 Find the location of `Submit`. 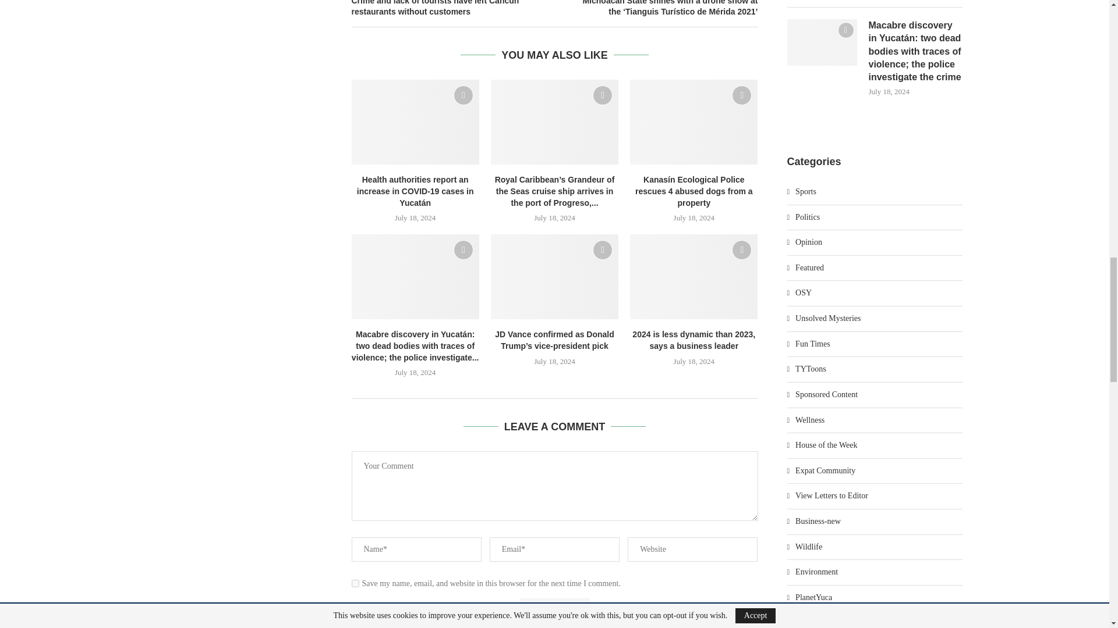

Submit is located at coordinates (554, 611).